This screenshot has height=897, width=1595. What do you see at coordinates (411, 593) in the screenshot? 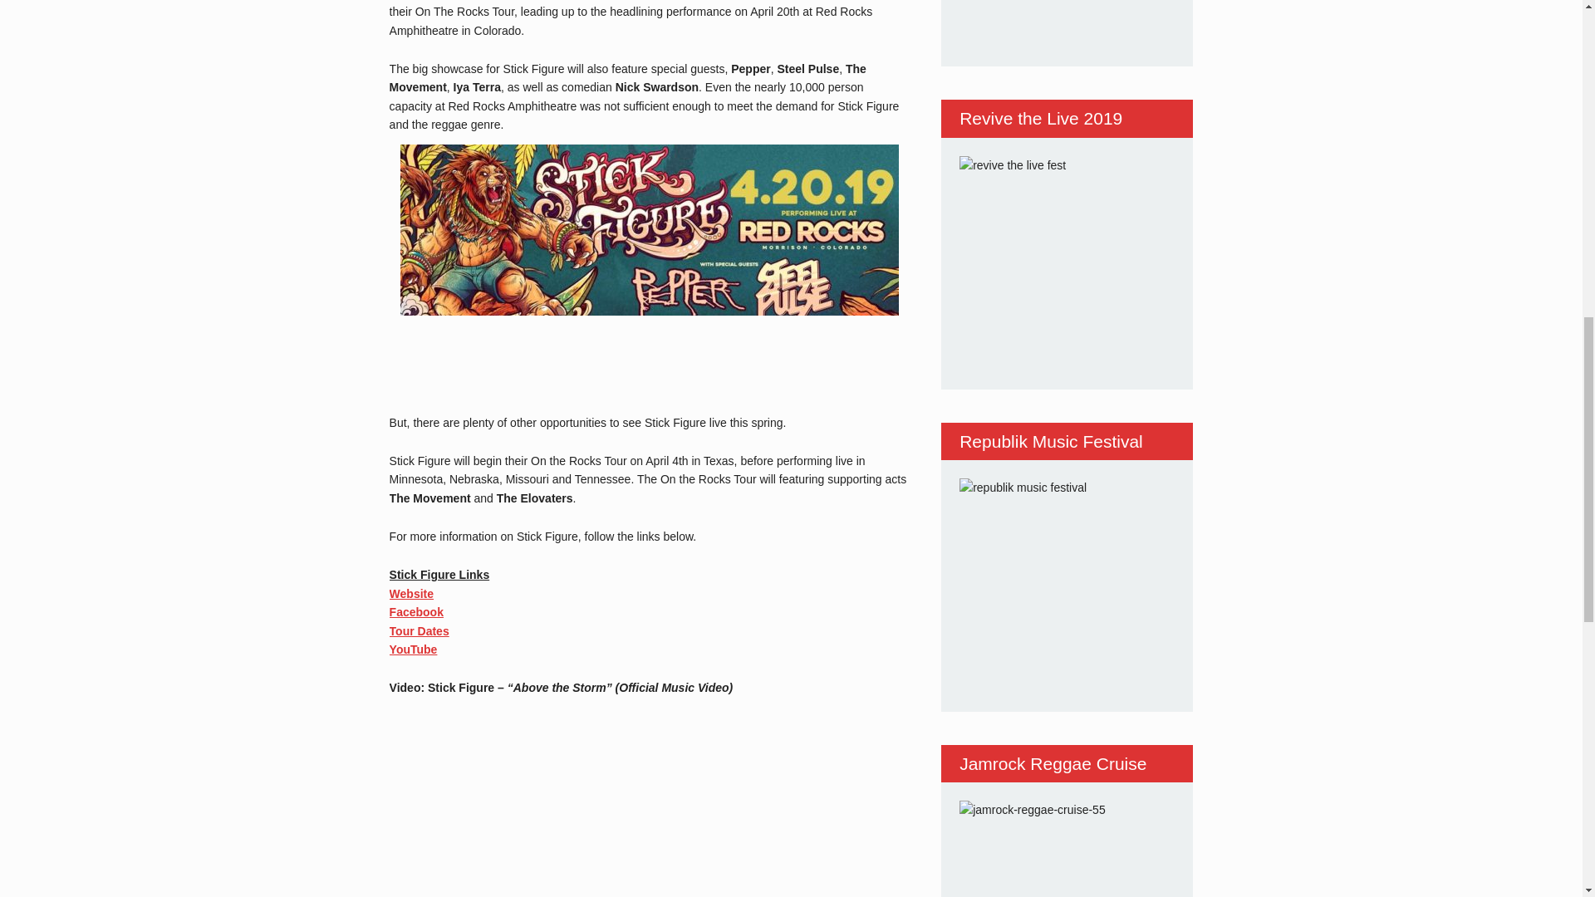
I see `Website` at bounding box center [411, 593].